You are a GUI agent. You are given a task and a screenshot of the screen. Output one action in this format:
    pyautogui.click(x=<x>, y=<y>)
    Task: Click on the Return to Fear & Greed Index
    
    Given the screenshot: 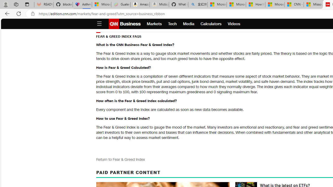 What is the action you would take?
    pyautogui.click(x=120, y=159)
    